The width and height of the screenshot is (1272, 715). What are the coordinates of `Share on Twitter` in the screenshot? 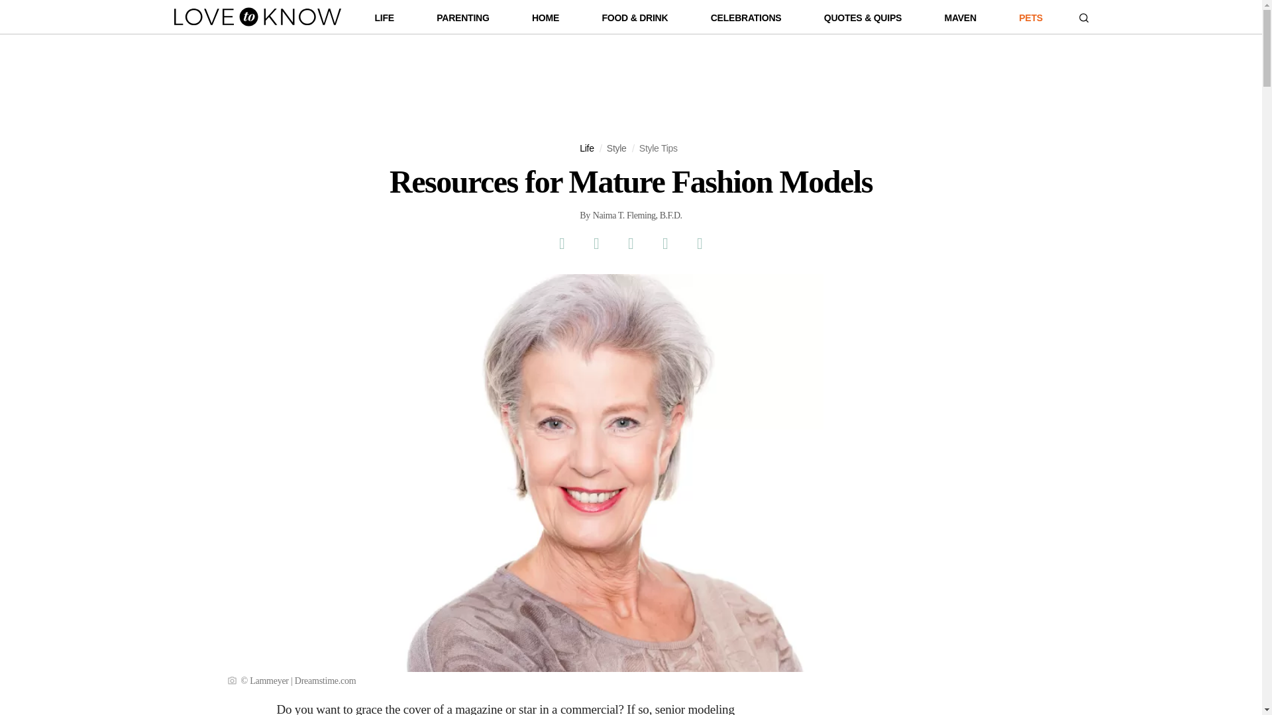 It's located at (596, 244).